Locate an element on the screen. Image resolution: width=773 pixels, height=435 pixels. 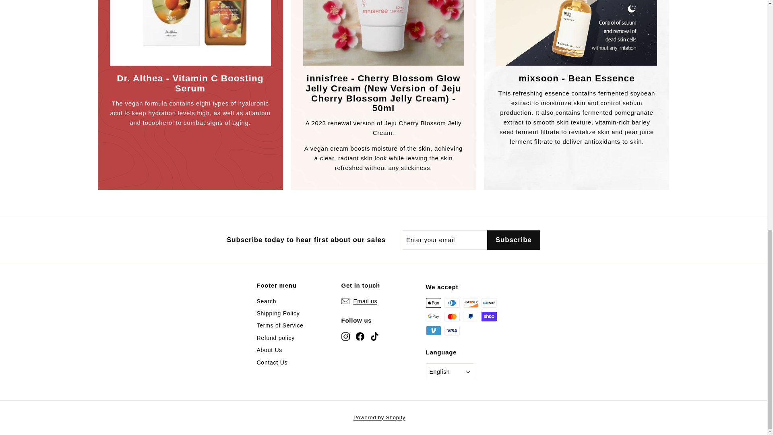
KBEAUTYOUTLETUSA.COM on Facebook is located at coordinates (360, 336).